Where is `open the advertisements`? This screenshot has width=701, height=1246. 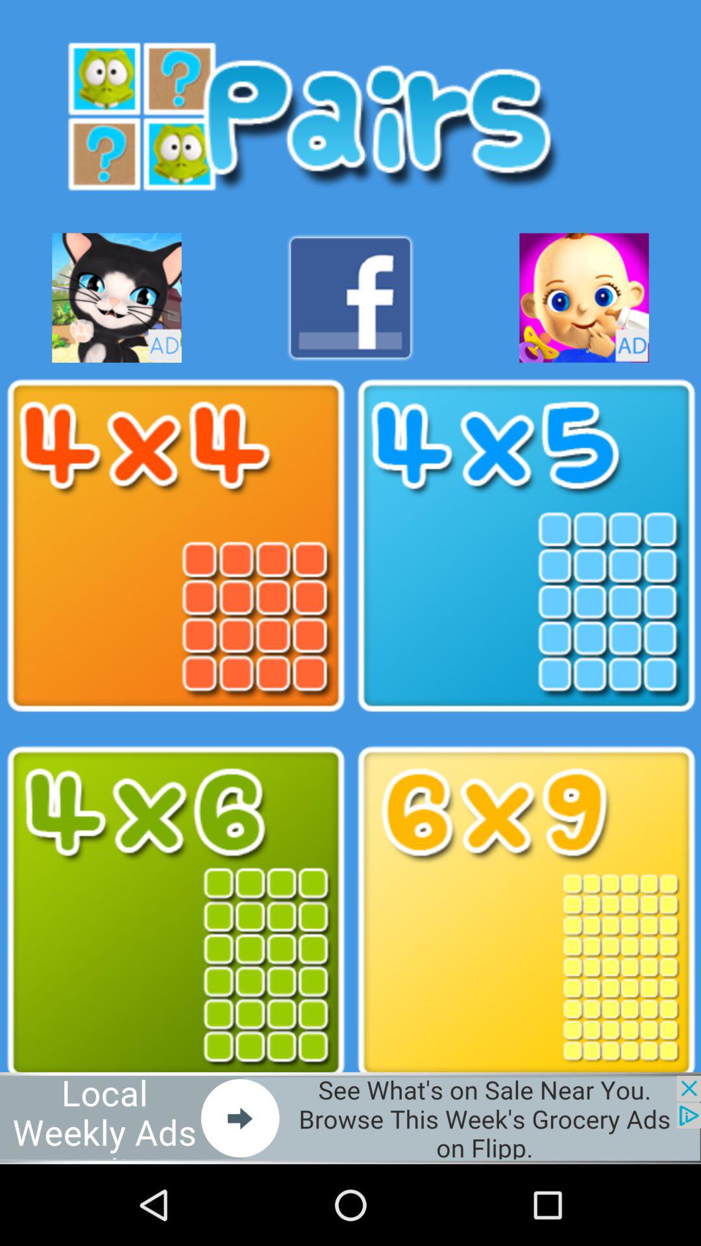
open the advertisements is located at coordinates (117, 297).